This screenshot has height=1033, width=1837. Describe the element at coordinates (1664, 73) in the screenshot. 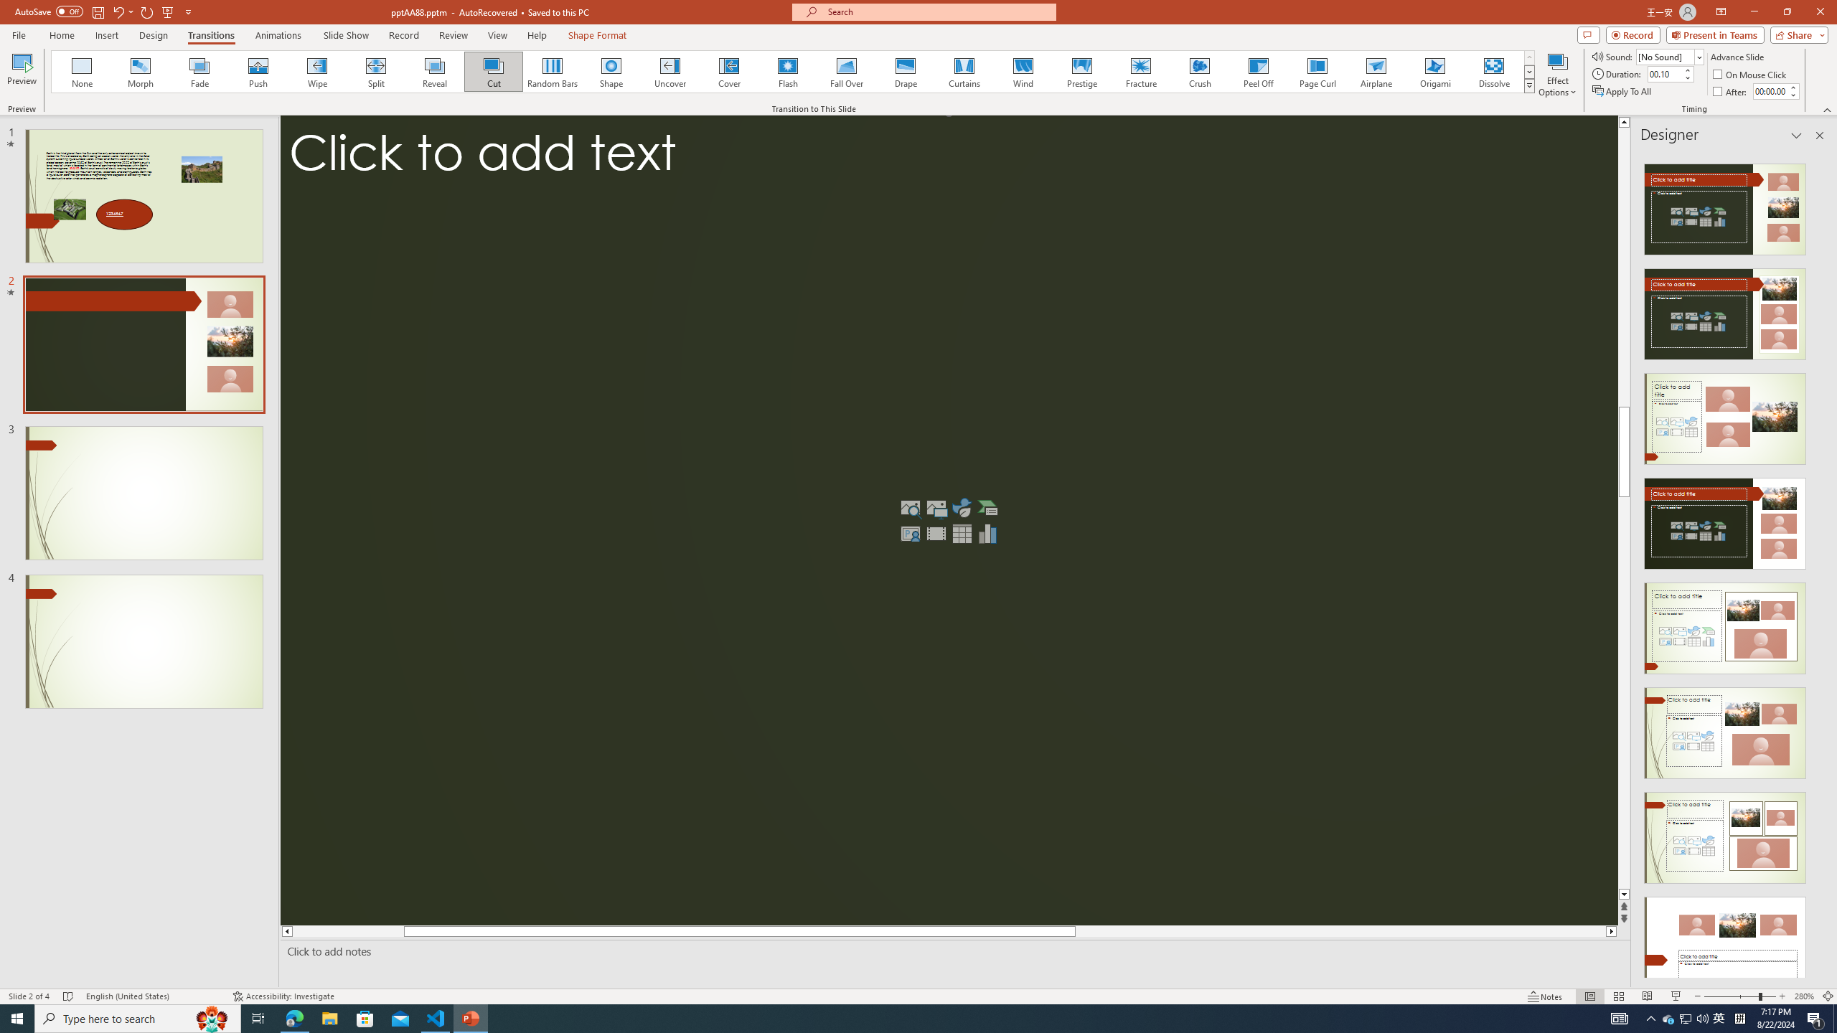

I see `Duration` at that location.